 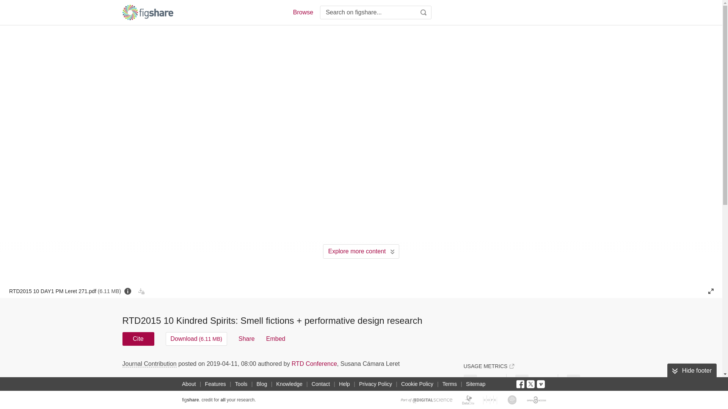 I want to click on Explore more content, so click(x=361, y=251).